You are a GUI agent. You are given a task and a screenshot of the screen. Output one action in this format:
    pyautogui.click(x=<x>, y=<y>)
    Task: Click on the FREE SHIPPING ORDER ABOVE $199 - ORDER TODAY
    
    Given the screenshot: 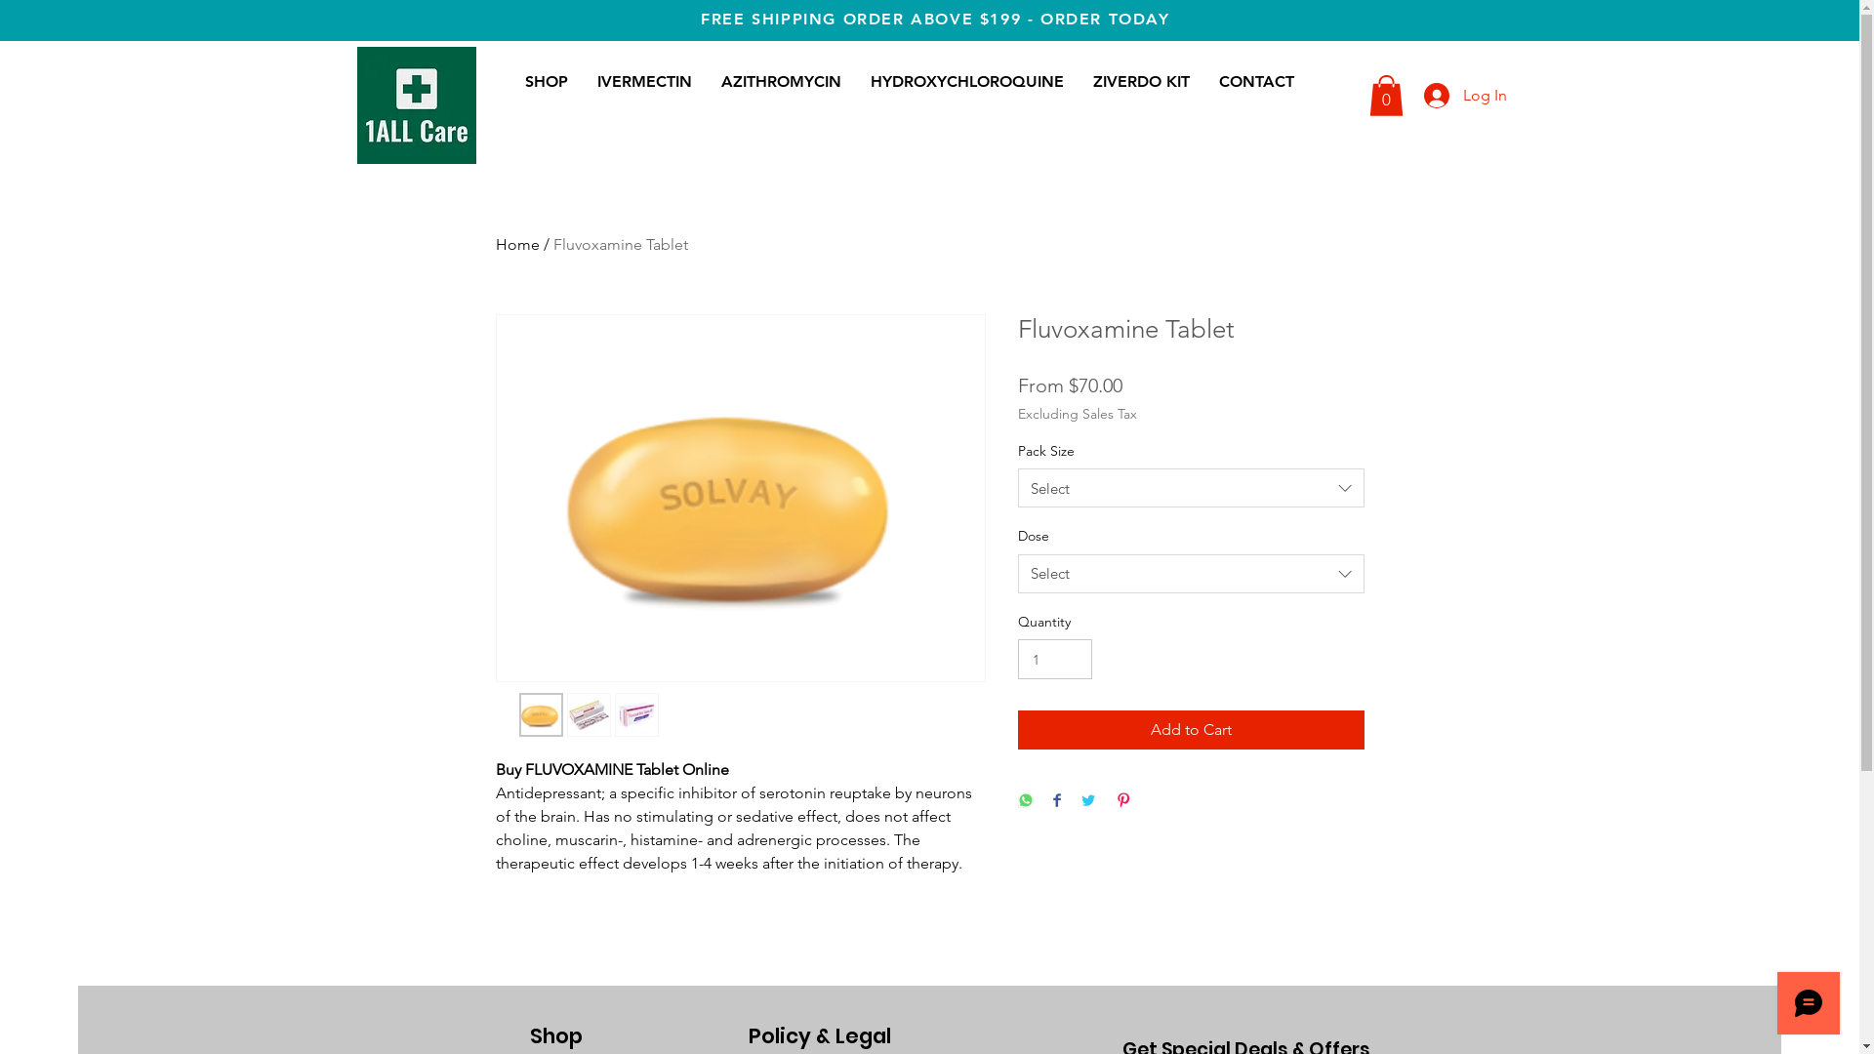 What is the action you would take?
    pyautogui.click(x=935, y=20)
    